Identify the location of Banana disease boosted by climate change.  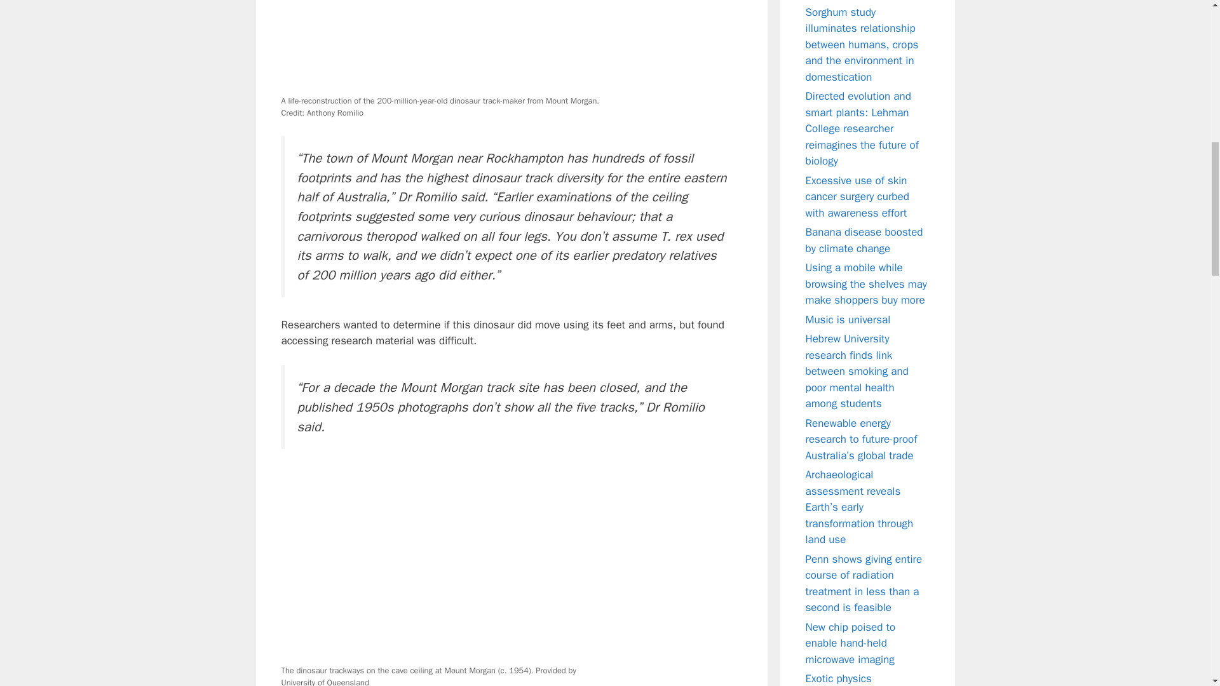
(864, 240).